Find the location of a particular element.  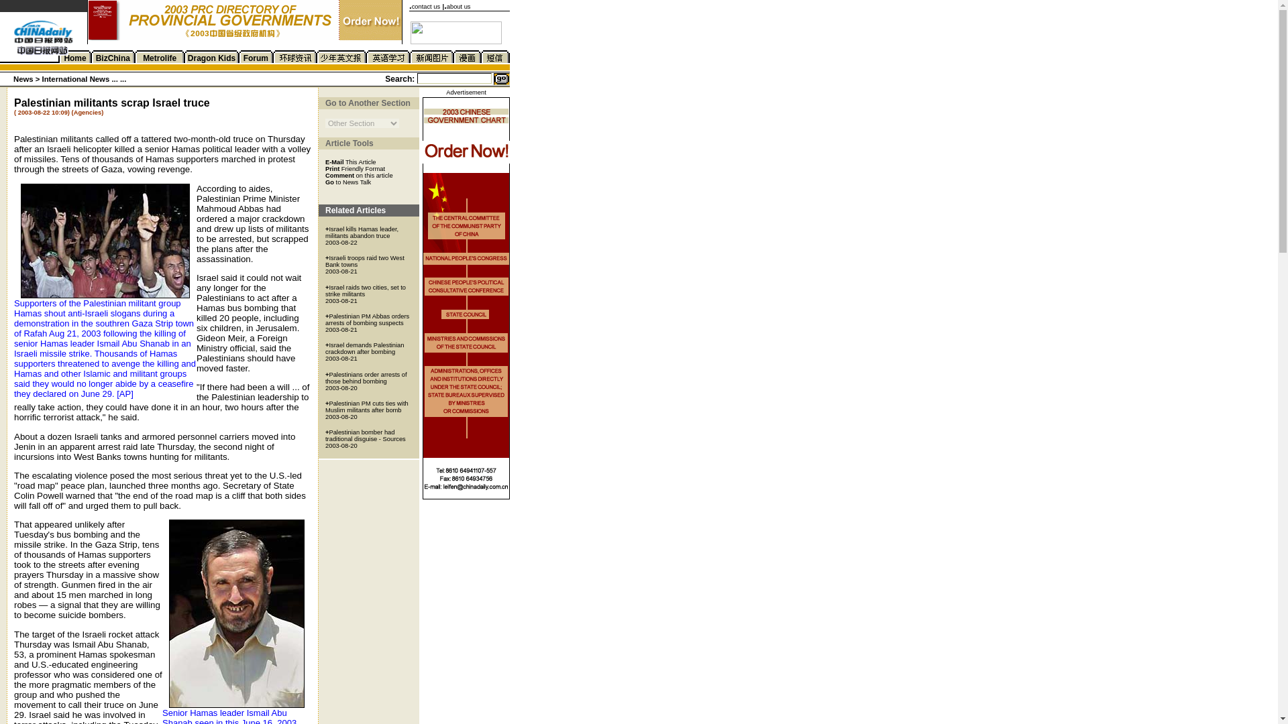

about us is located at coordinates (459, 7).